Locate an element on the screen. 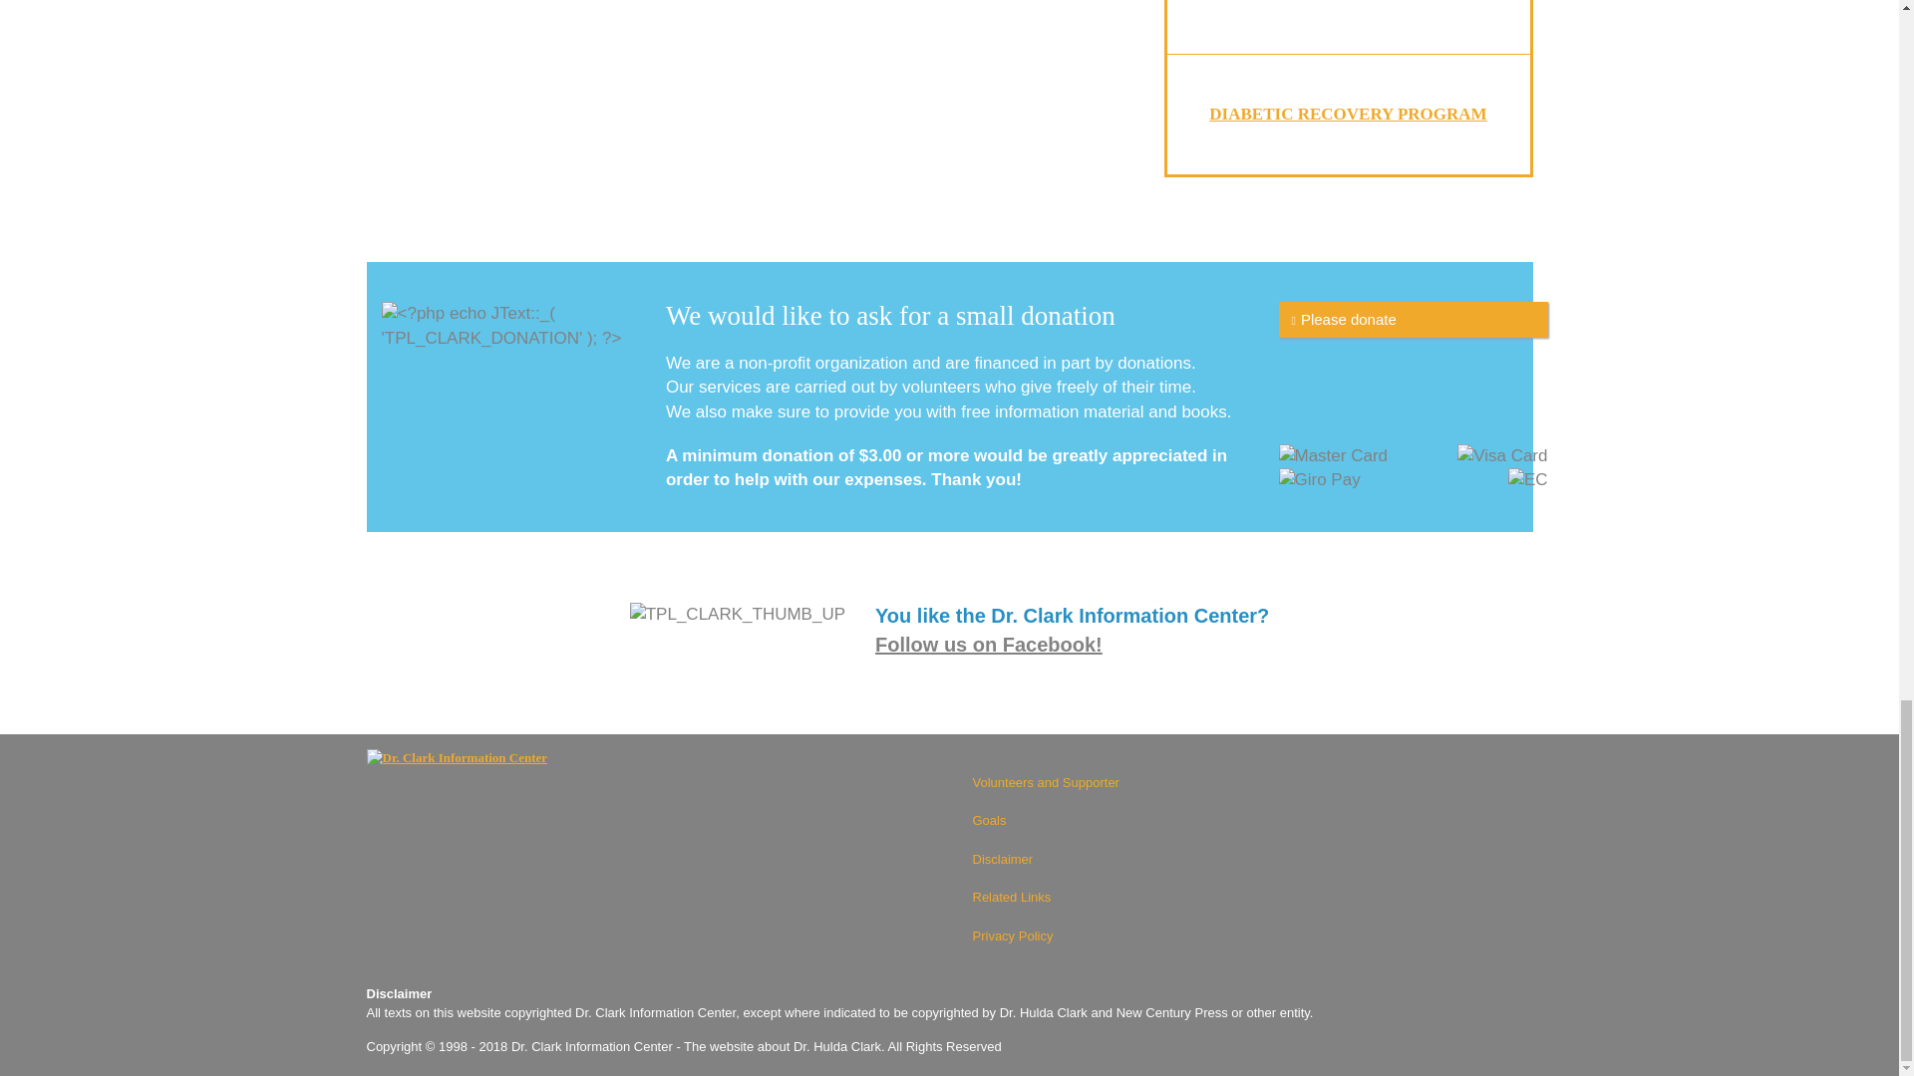  Master Card is located at coordinates (1333, 454).